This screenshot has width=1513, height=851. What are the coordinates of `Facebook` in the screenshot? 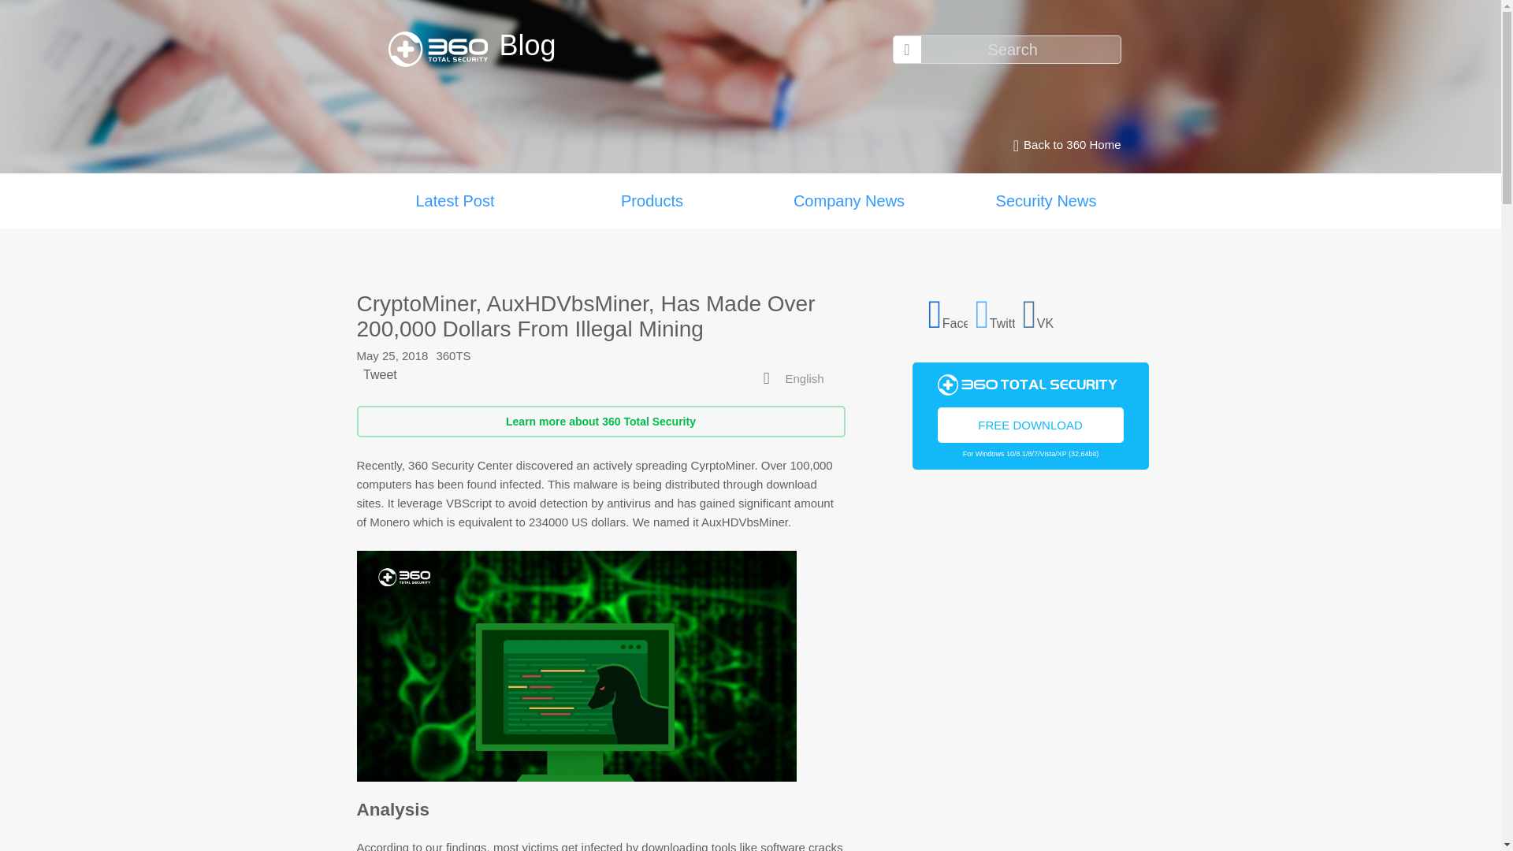 It's located at (948, 311).